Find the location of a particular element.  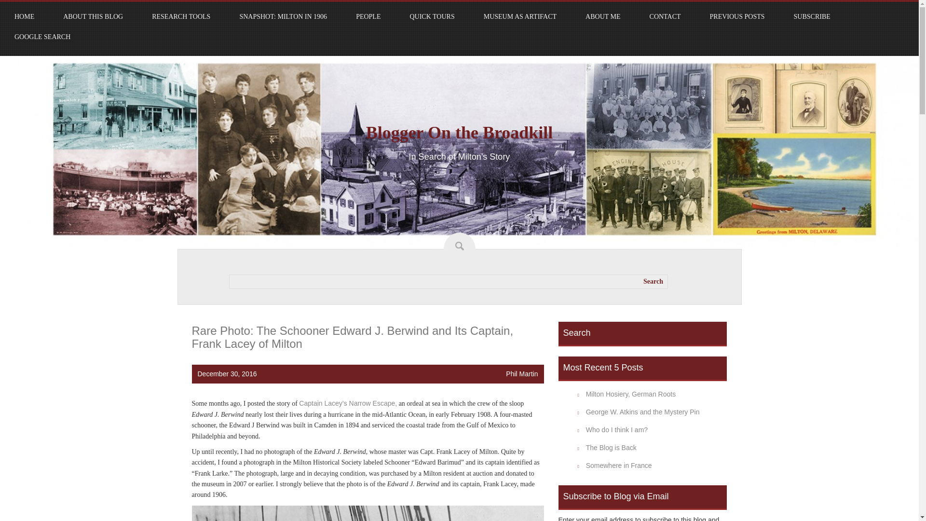

HOME is located at coordinates (24, 16).